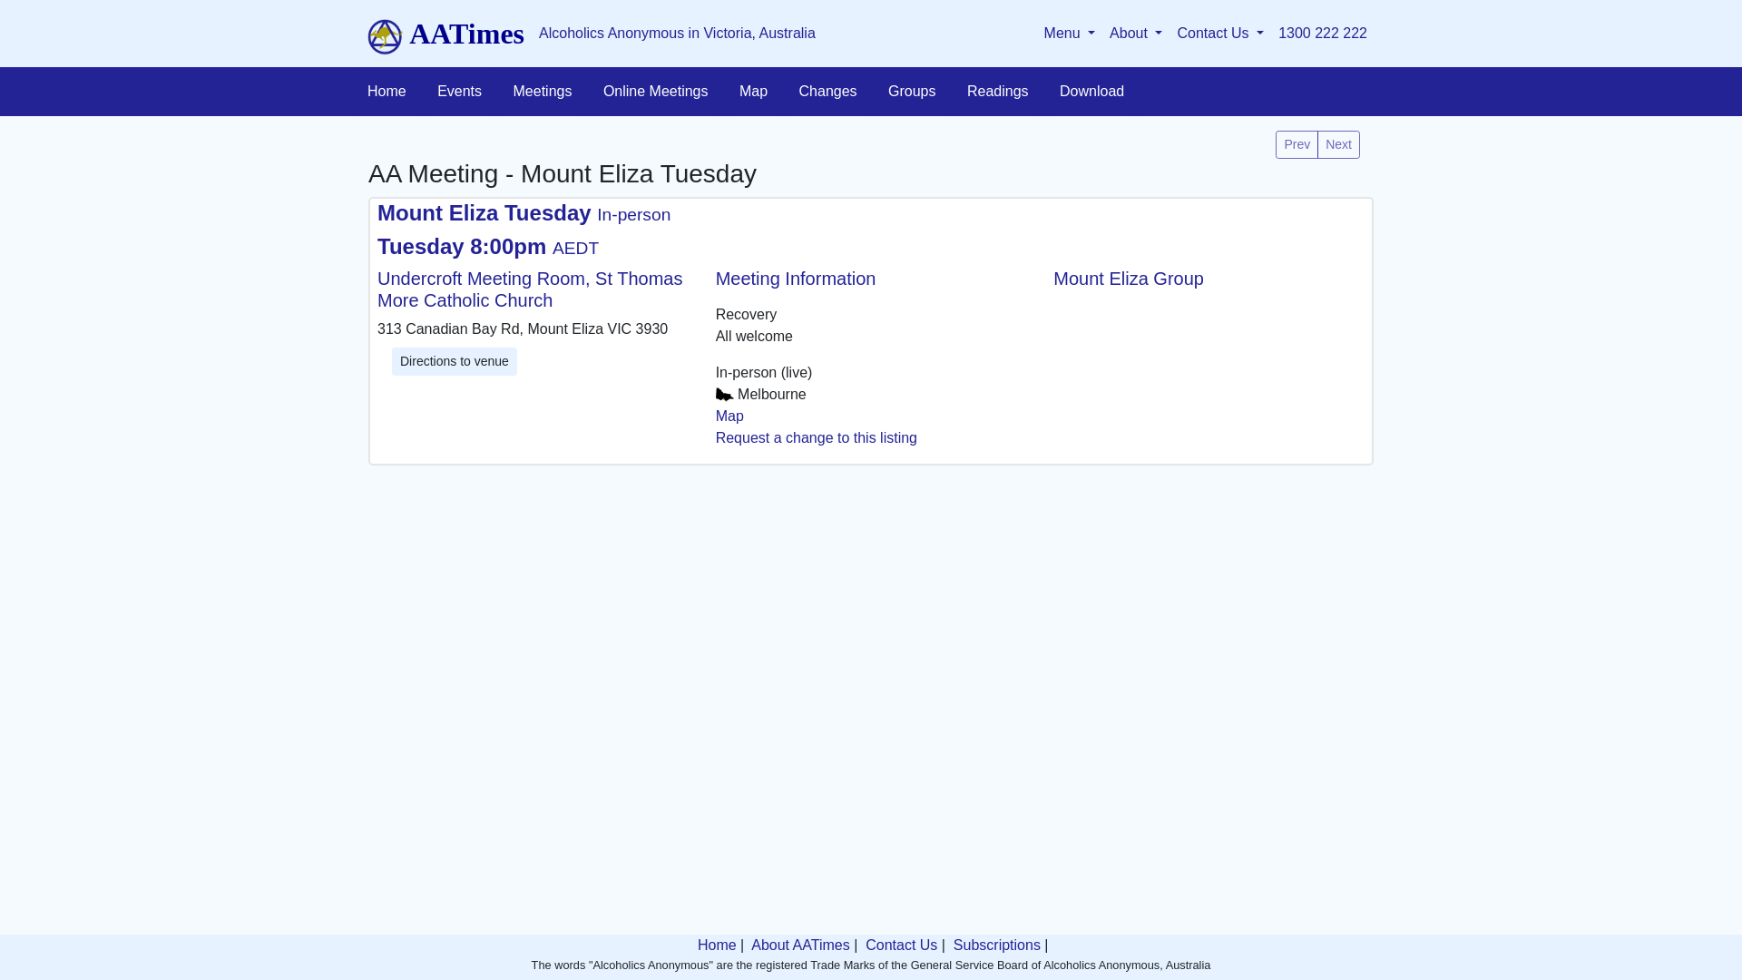 This screenshot has height=980, width=1742. I want to click on Menu, so click(1071, 34).